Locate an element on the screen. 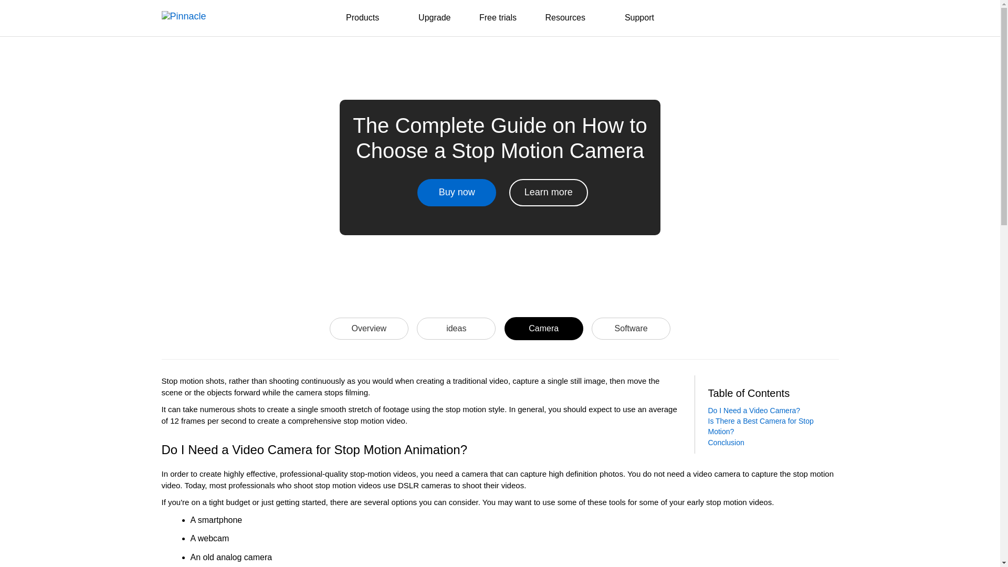 Image resolution: width=1008 pixels, height=567 pixels. Support is located at coordinates (639, 18).